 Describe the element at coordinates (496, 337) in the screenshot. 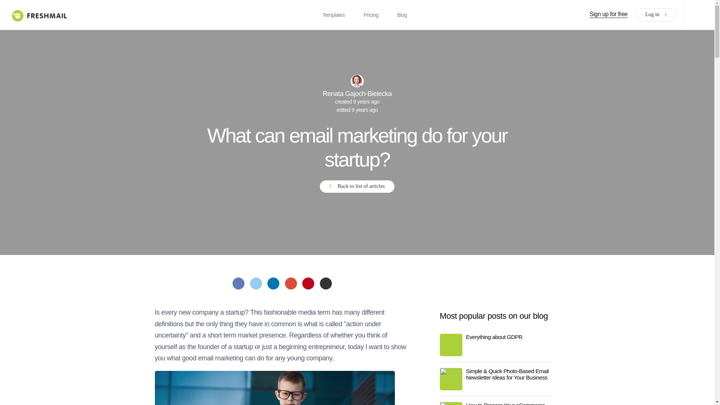

I see `Everything about GDPR` at that location.